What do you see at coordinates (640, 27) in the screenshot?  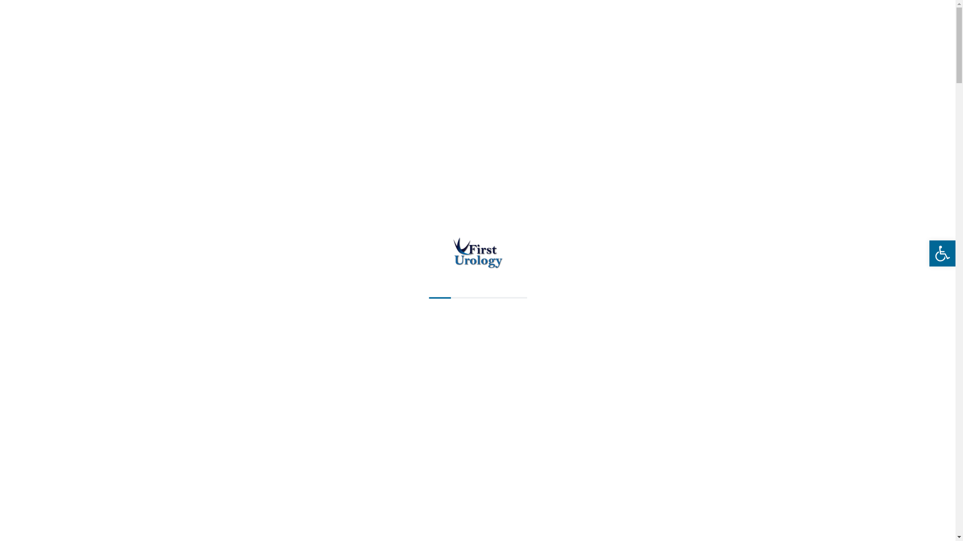 I see `Bill Pay` at bounding box center [640, 27].